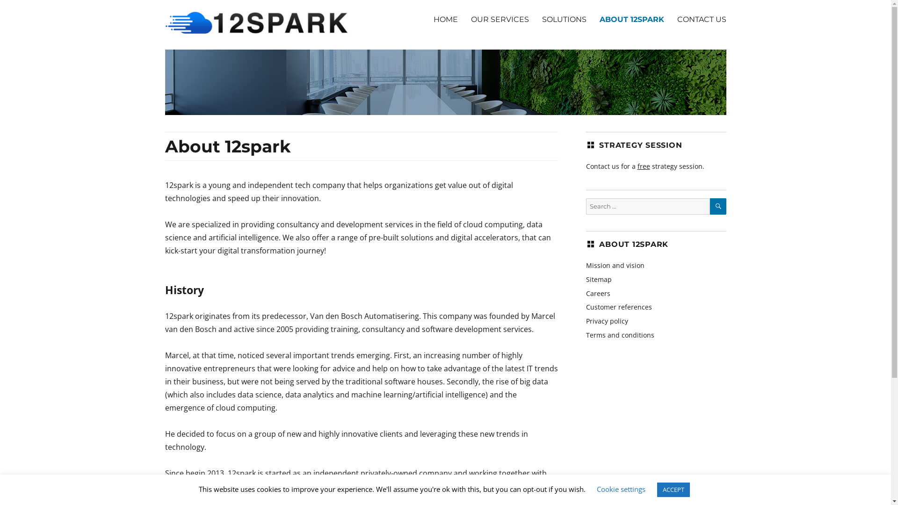 The image size is (898, 505). I want to click on SEARCH, so click(718, 207).